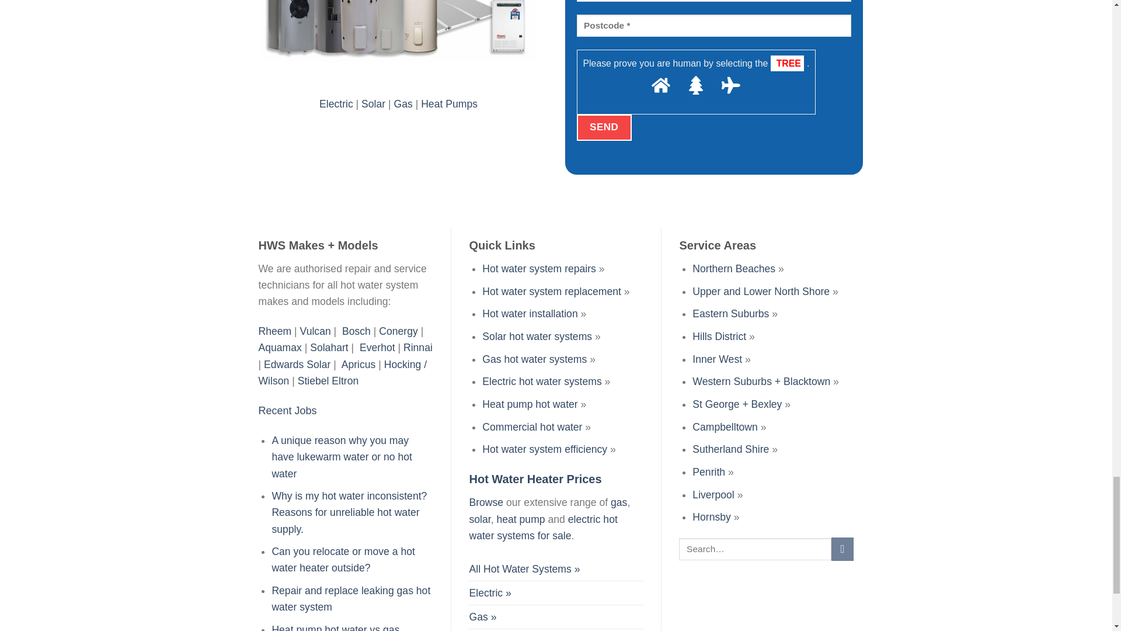 The image size is (1121, 631). Describe the element at coordinates (489, 592) in the screenshot. I see `buy electric hot water system` at that location.